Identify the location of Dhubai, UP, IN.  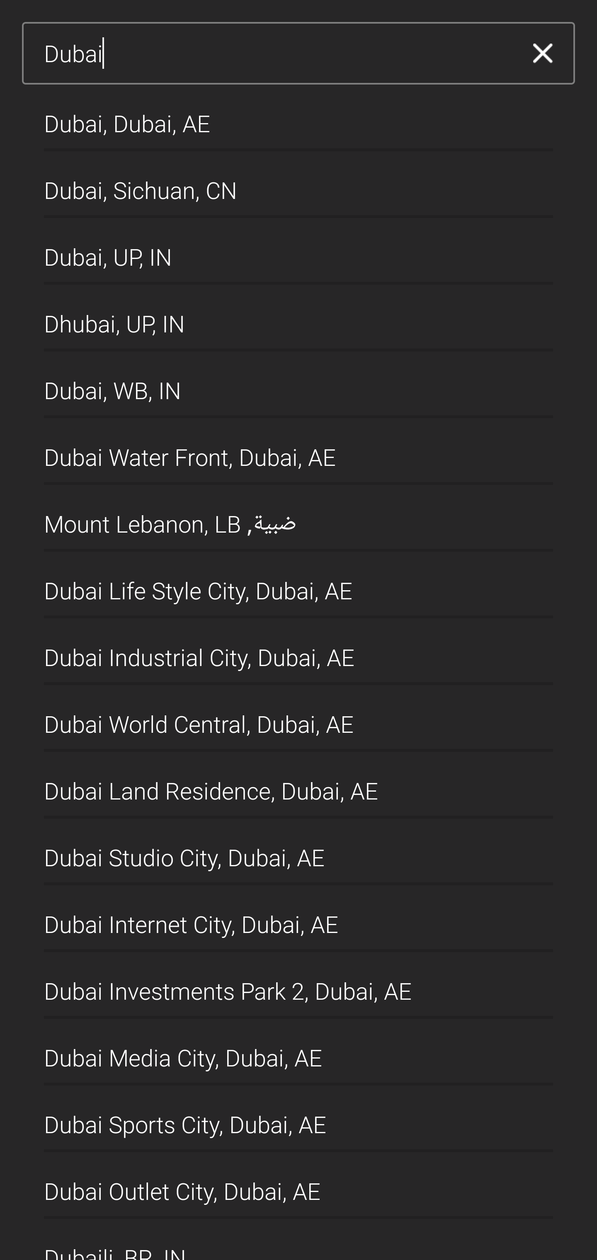
(298, 318).